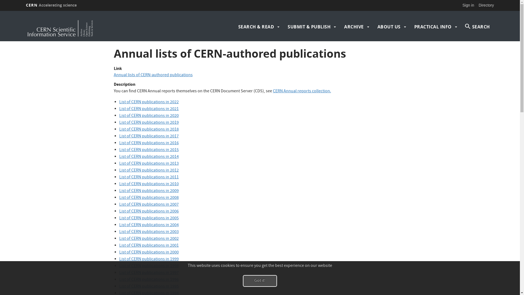 The height and width of the screenshot is (295, 524). Describe the element at coordinates (83, 27) in the screenshot. I see `Home` at that location.